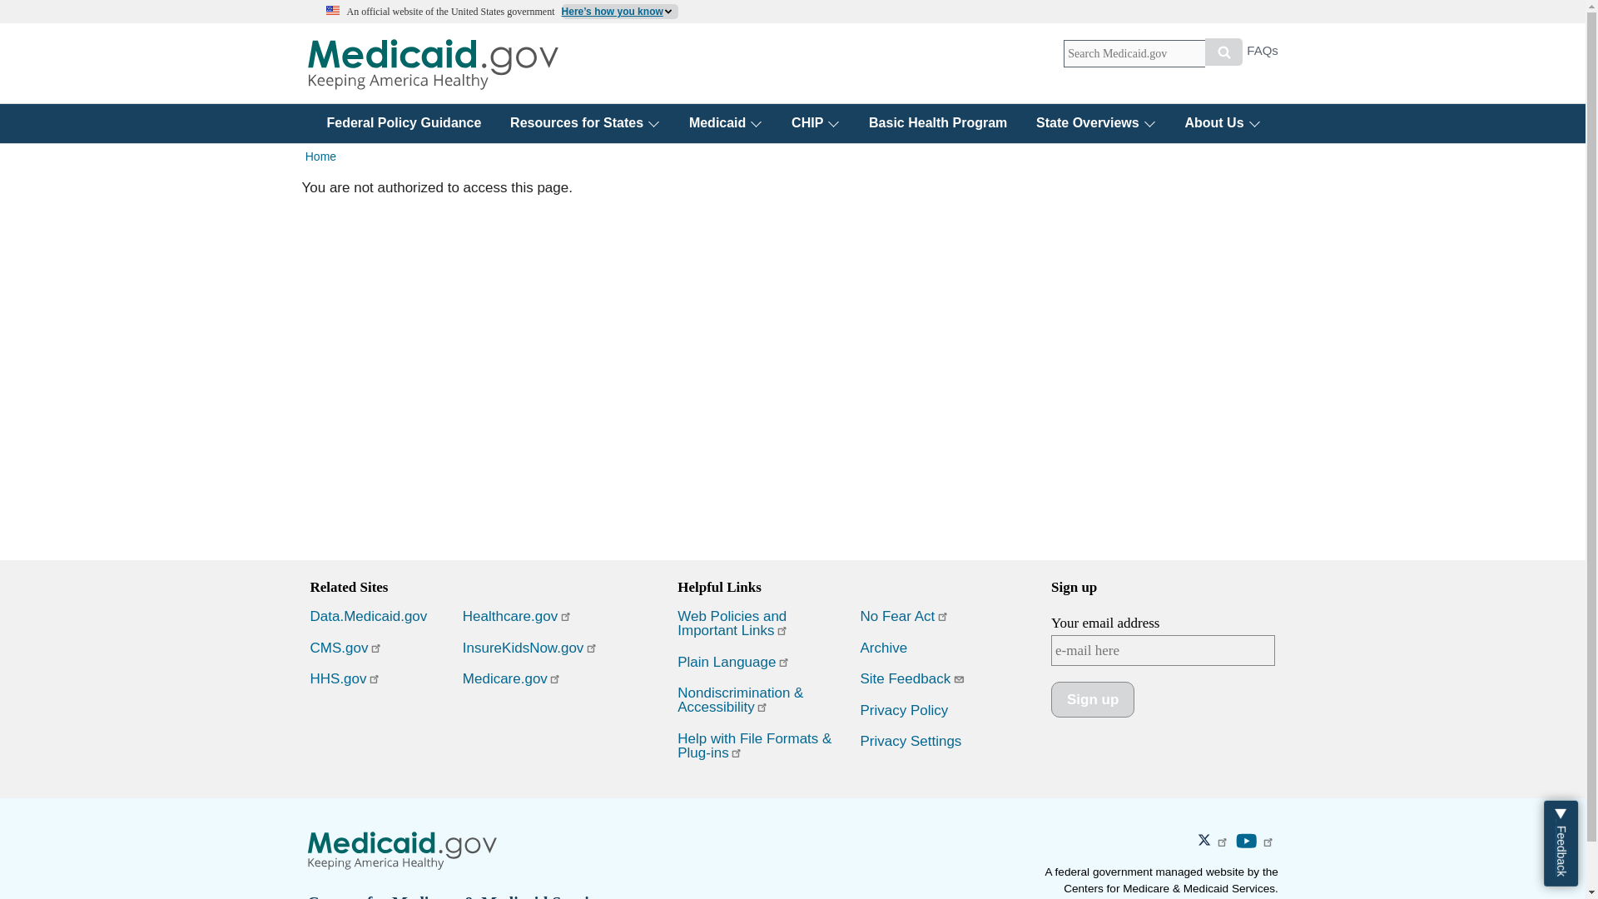  I want to click on Privacy settings, so click(911, 741).